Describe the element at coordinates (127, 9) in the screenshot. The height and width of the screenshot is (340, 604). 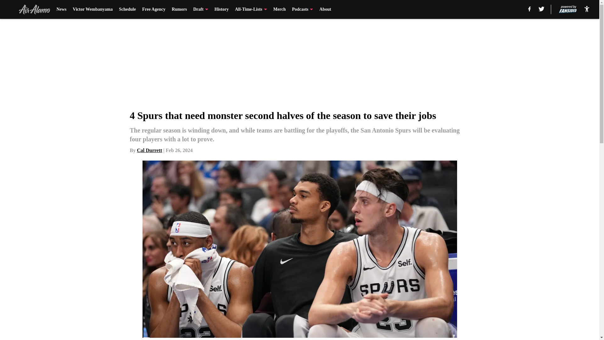
I see `Schedule` at that location.